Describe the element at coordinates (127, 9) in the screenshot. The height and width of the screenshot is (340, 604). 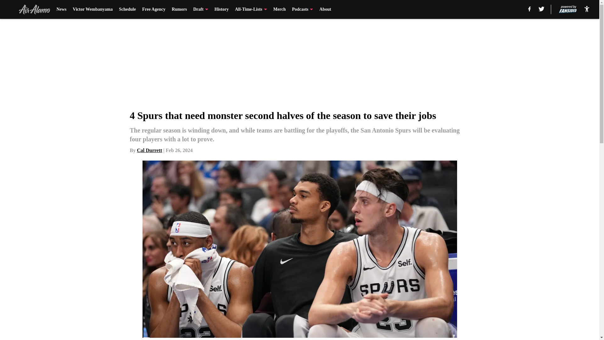
I see `Schedule` at that location.